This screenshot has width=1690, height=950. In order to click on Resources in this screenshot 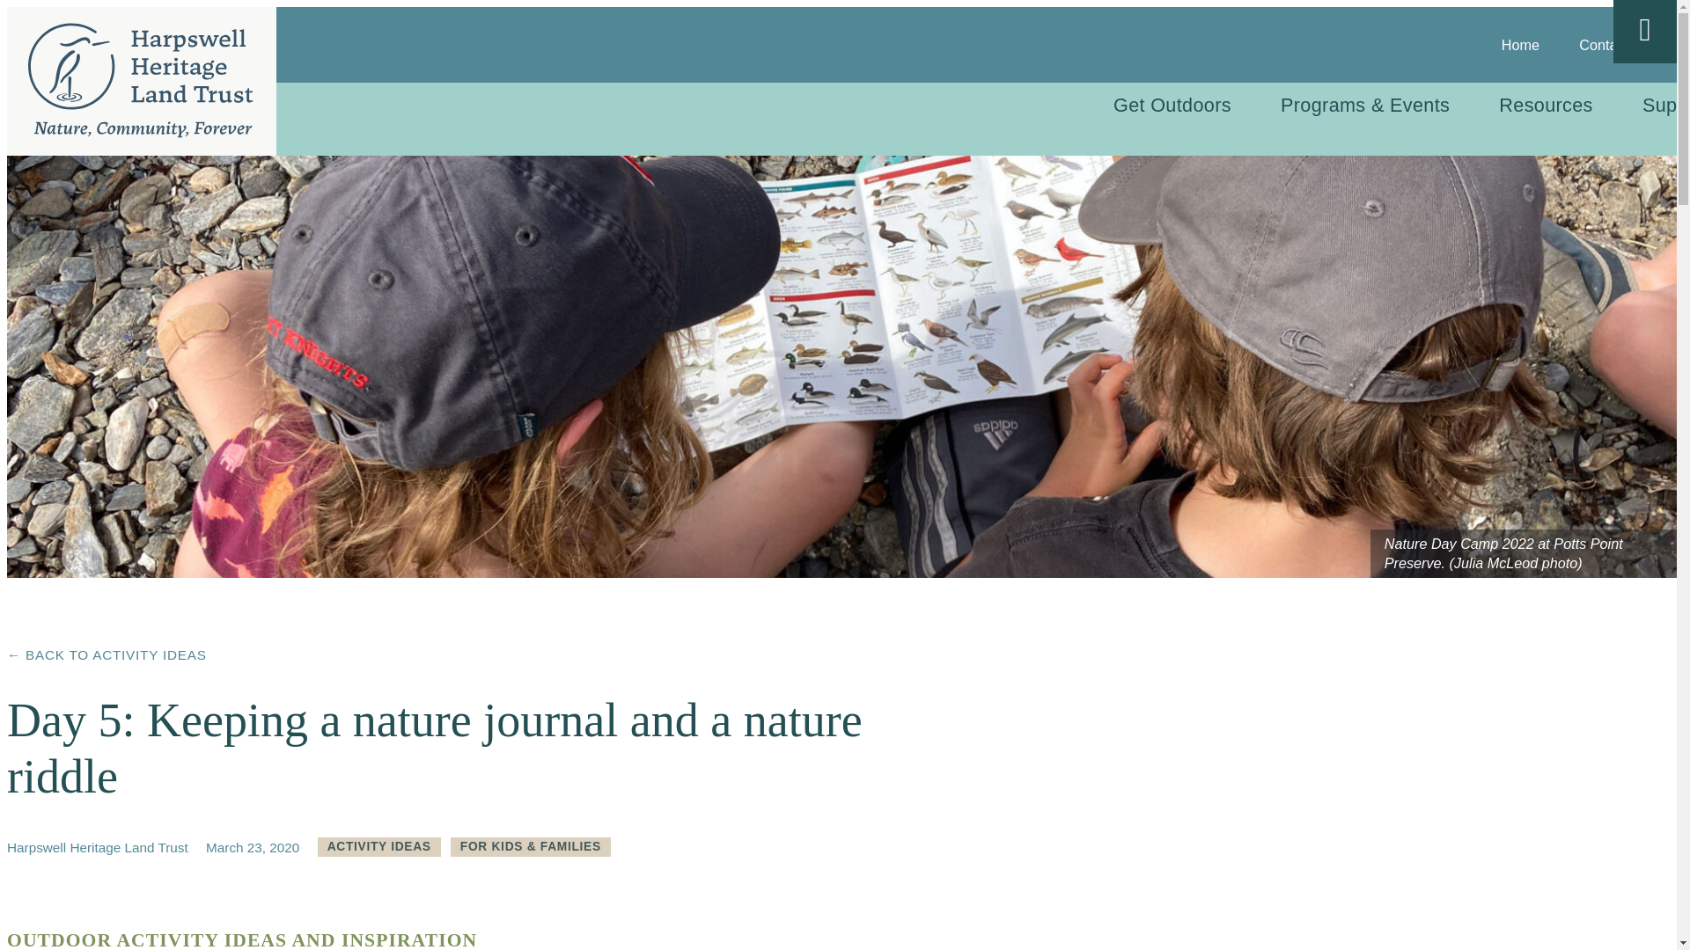, I will do `click(1546, 104)`.